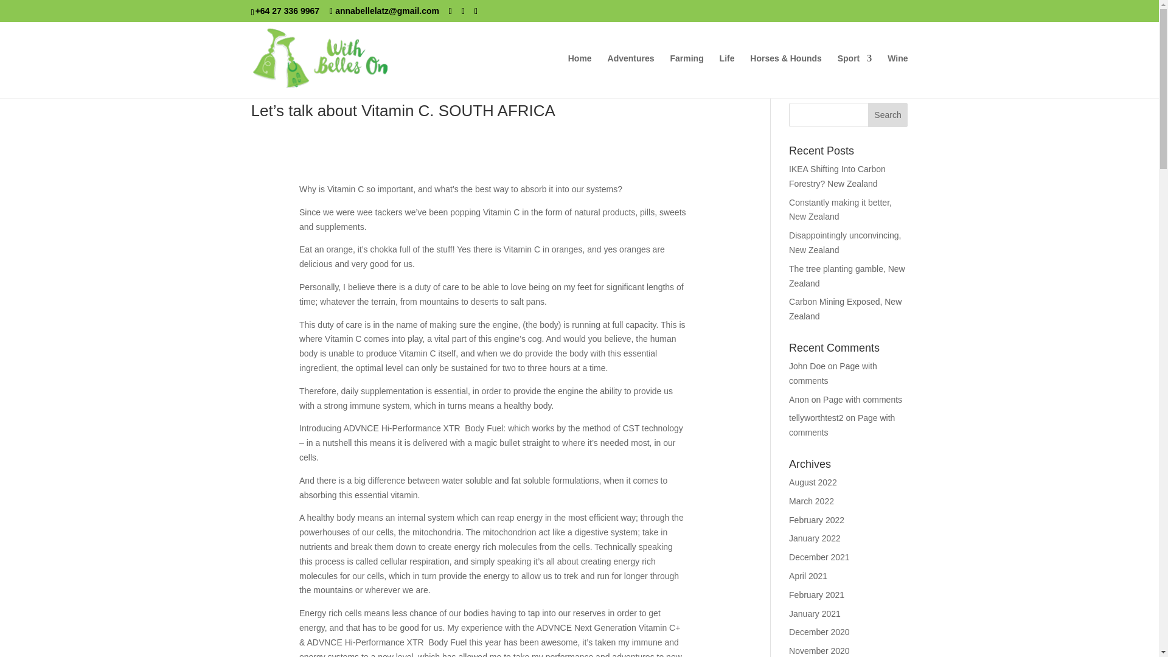  I want to click on August 2022, so click(813, 482).